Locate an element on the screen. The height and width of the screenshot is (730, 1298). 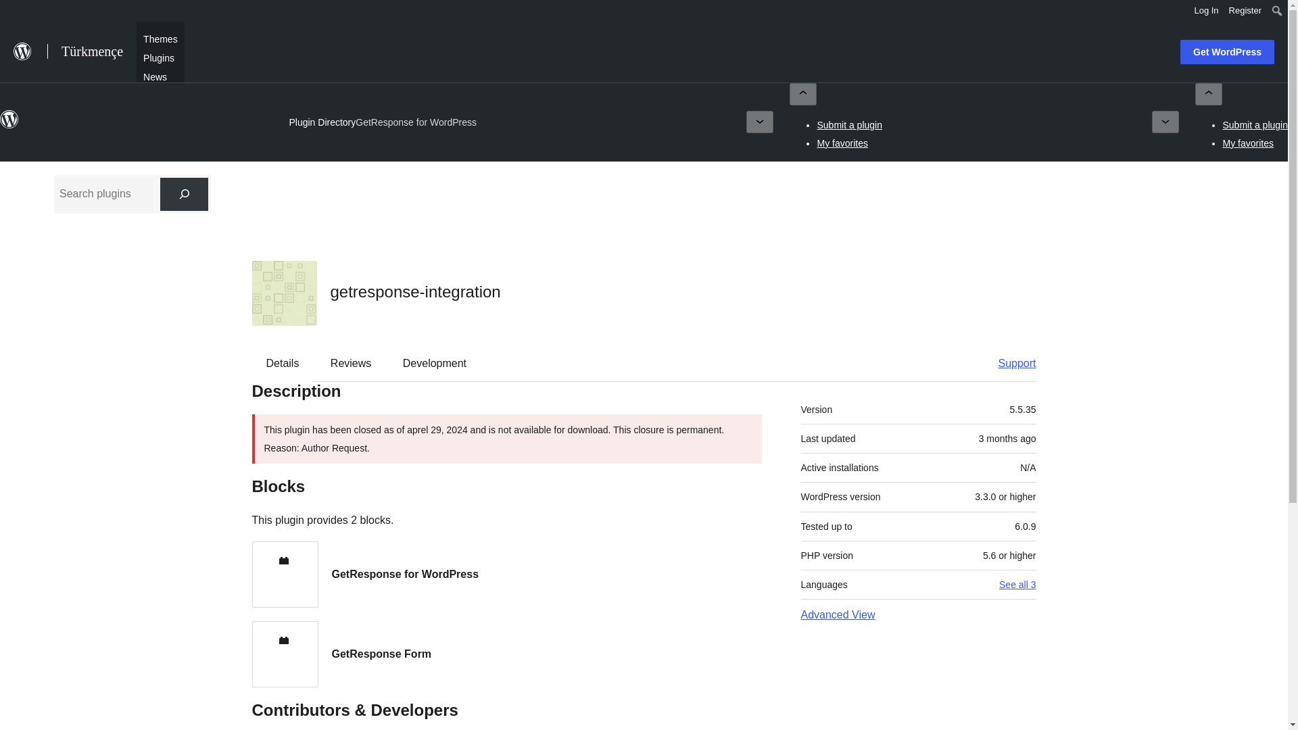
Themes is located at coordinates (160, 38).